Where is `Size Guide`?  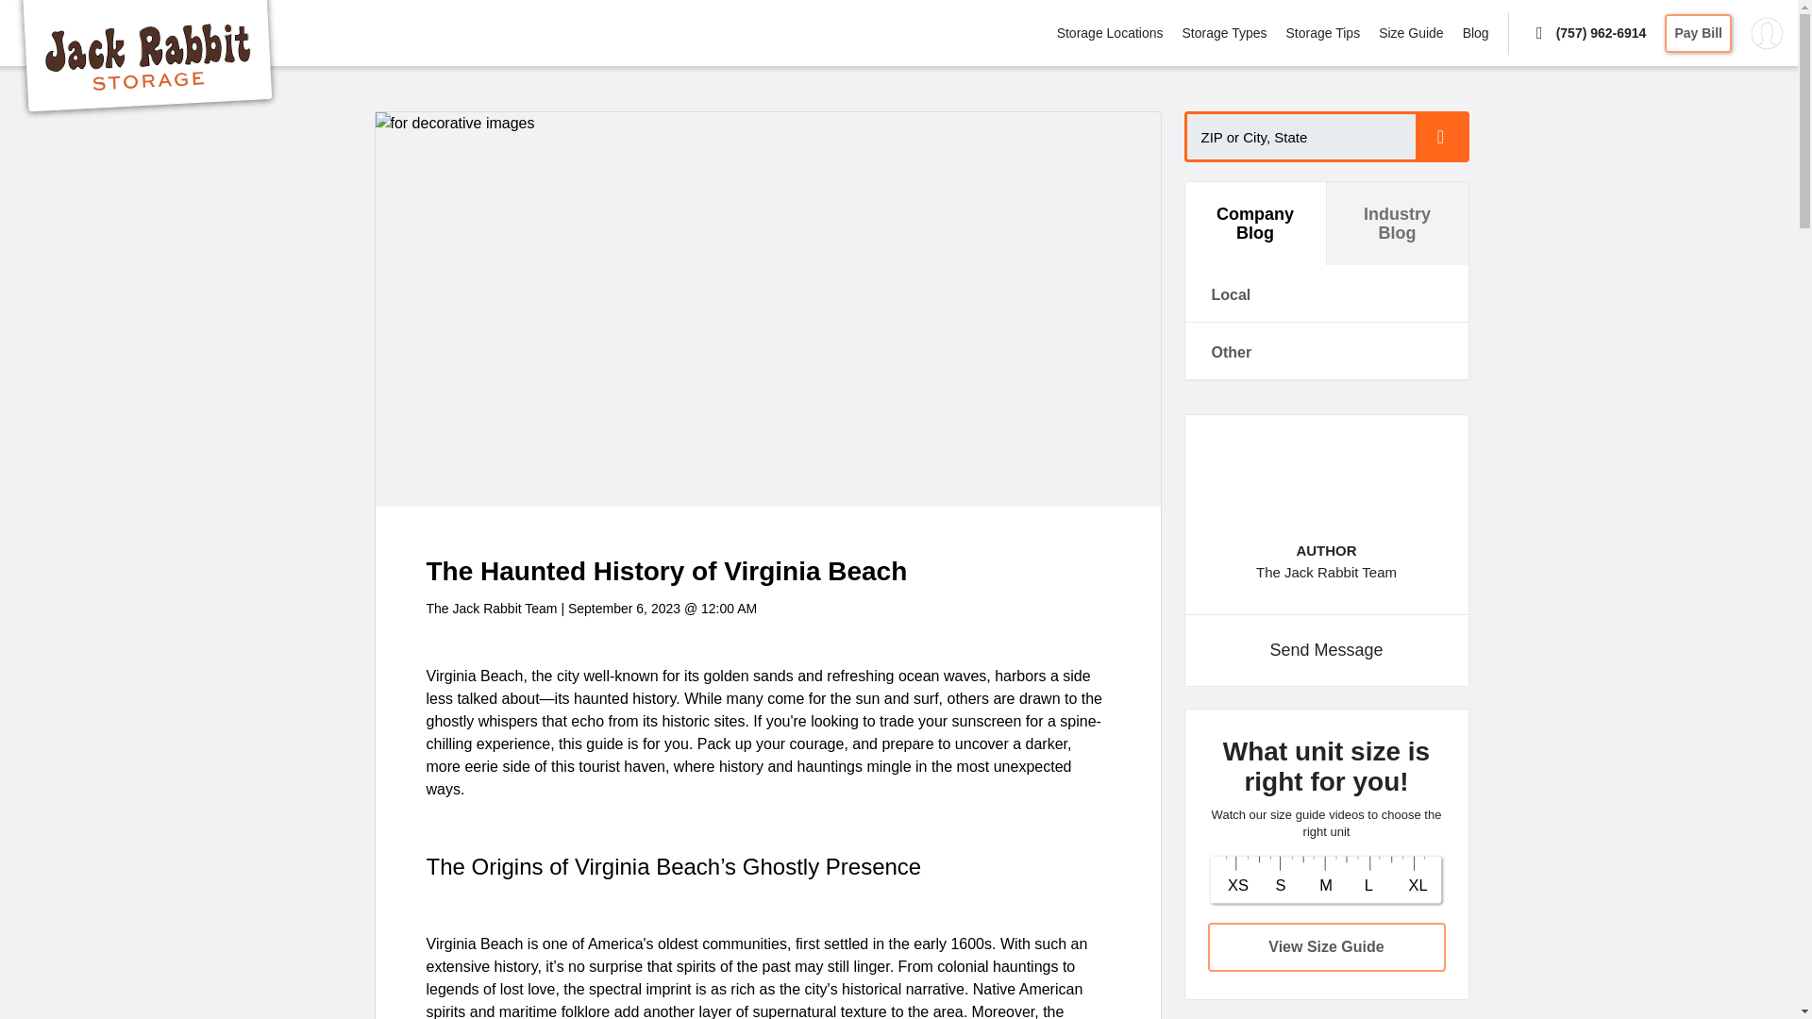
Size Guide is located at coordinates (1410, 32).